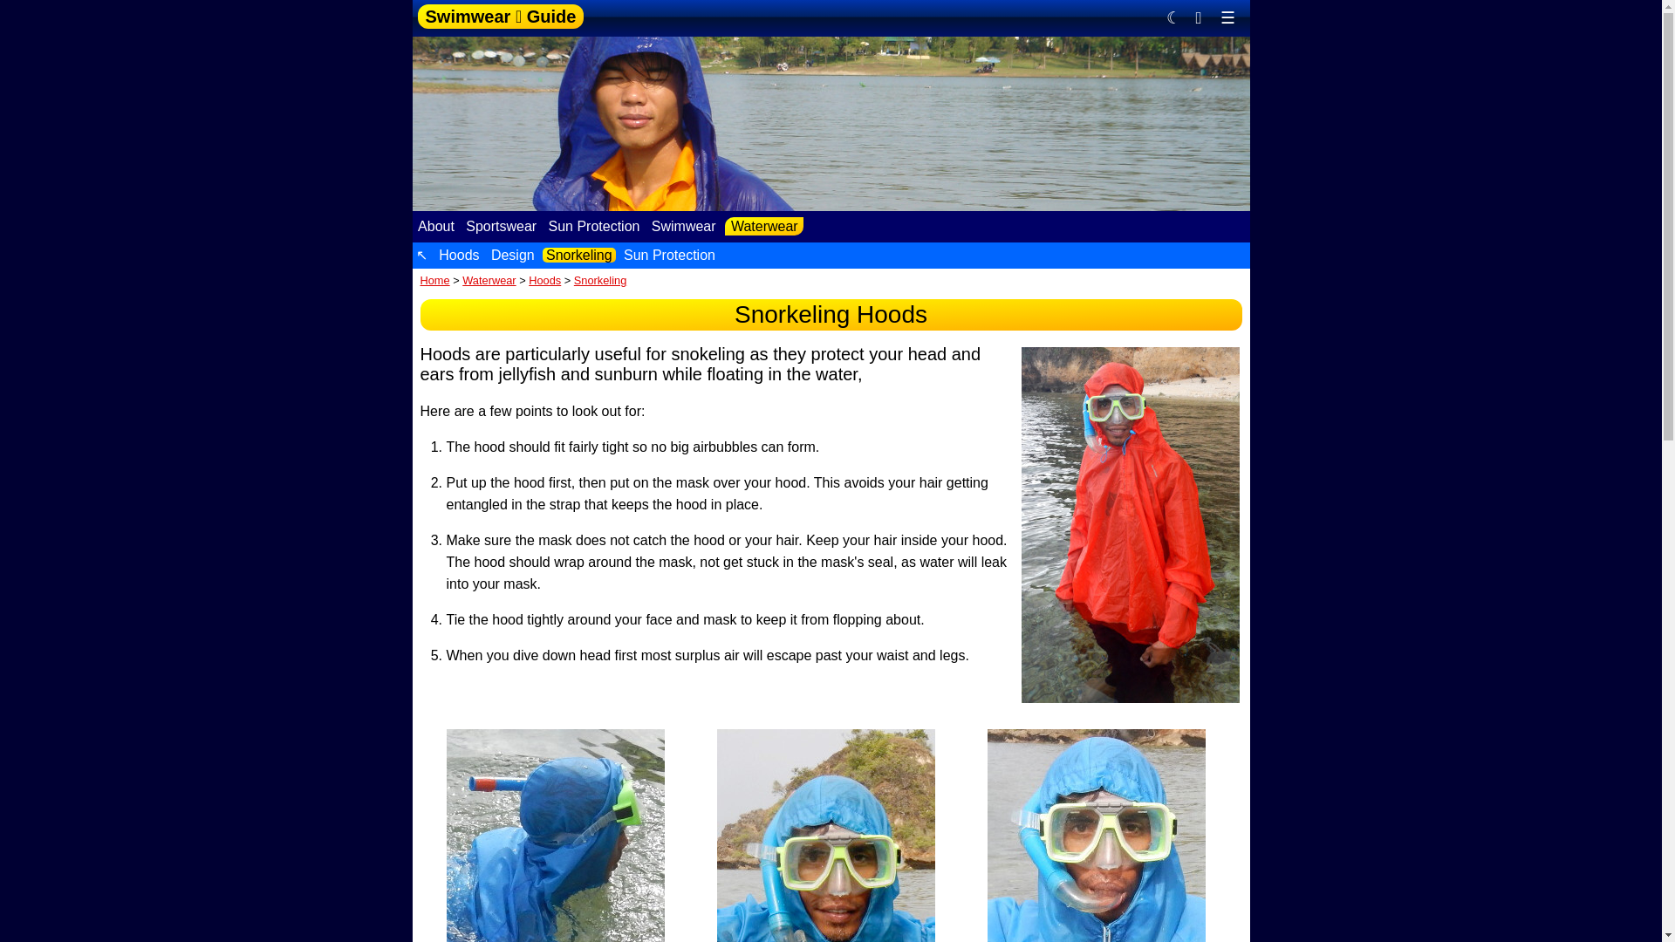 The width and height of the screenshot is (1675, 942). Describe the element at coordinates (434, 281) in the screenshot. I see `Home` at that location.